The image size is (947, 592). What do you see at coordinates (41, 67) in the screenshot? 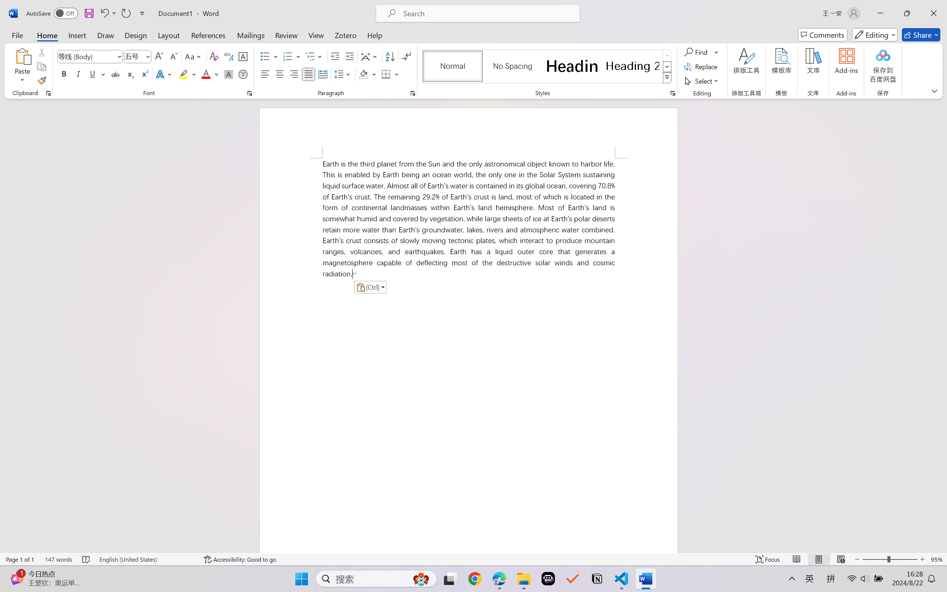
I see `Copy` at bounding box center [41, 67].